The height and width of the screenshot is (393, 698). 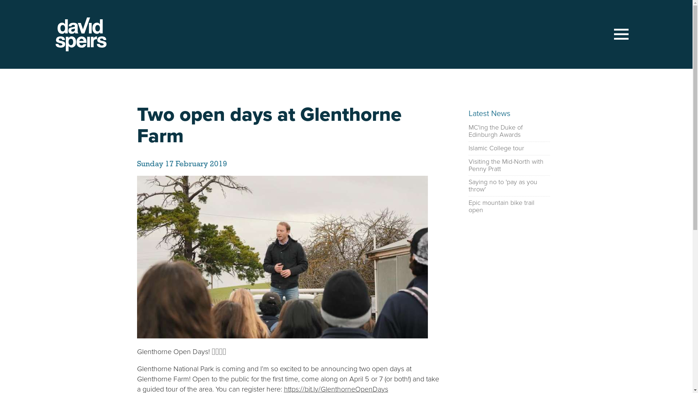 What do you see at coordinates (496, 148) in the screenshot?
I see `Islamic College tour` at bounding box center [496, 148].